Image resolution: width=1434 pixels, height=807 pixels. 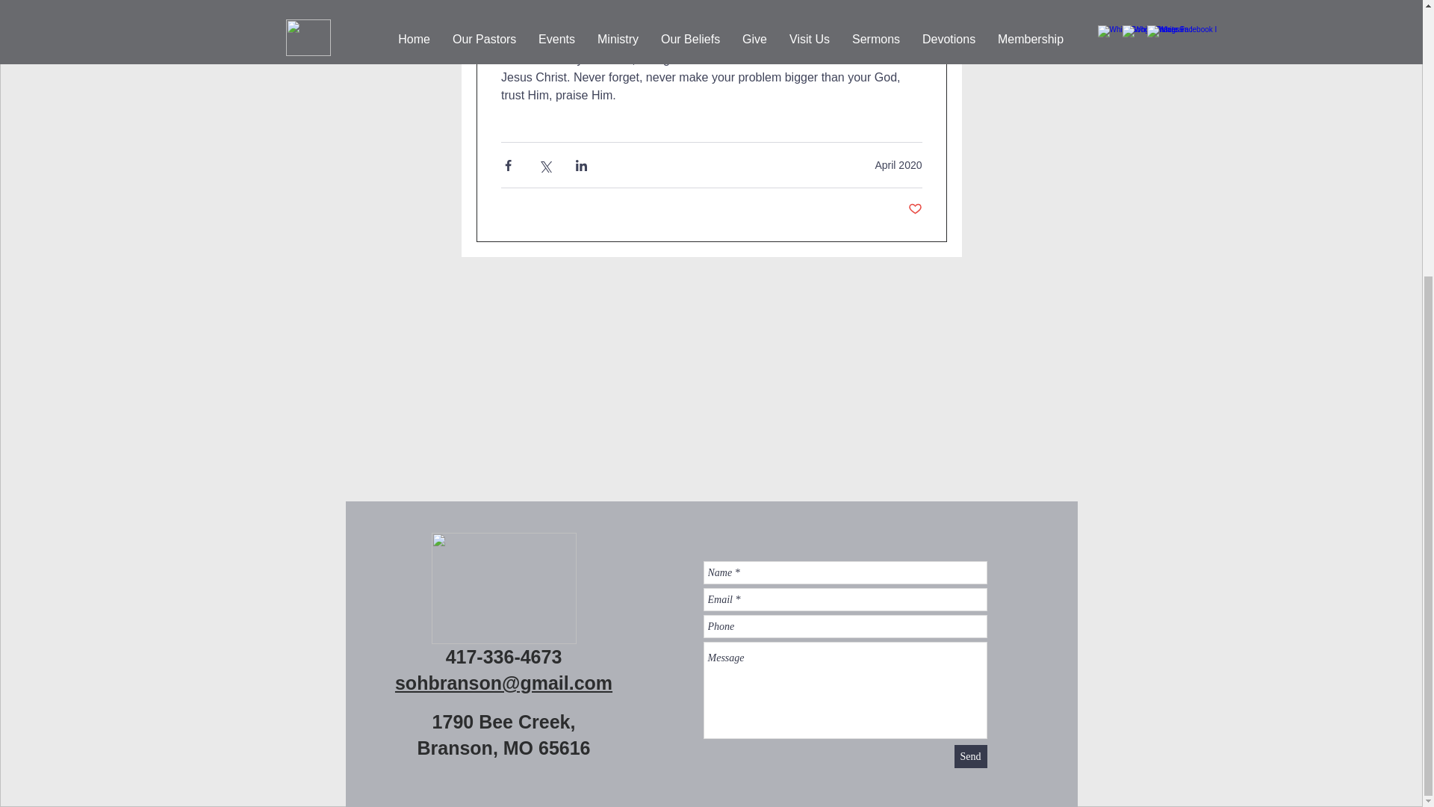 What do you see at coordinates (914, 209) in the screenshot?
I see `Post not marked as liked` at bounding box center [914, 209].